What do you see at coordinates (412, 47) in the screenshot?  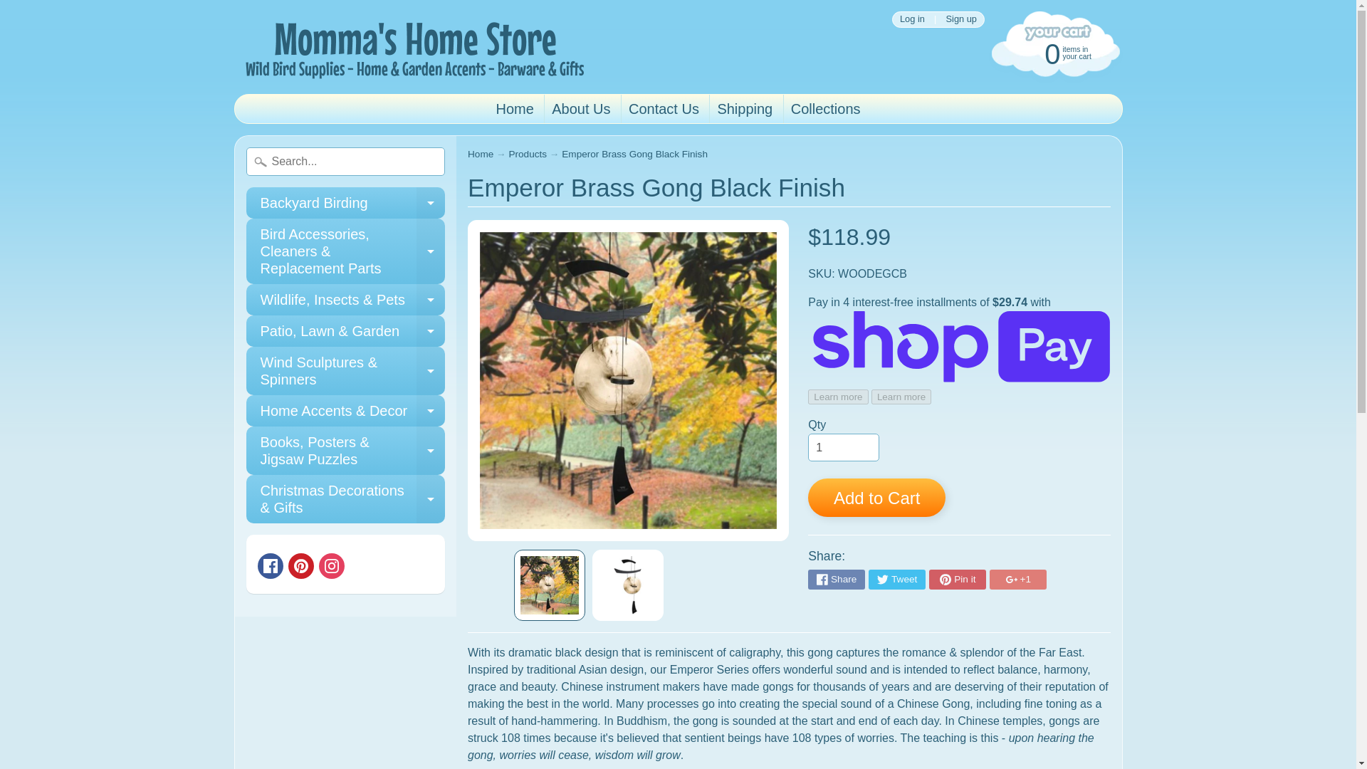 I see `Contact Us` at bounding box center [412, 47].